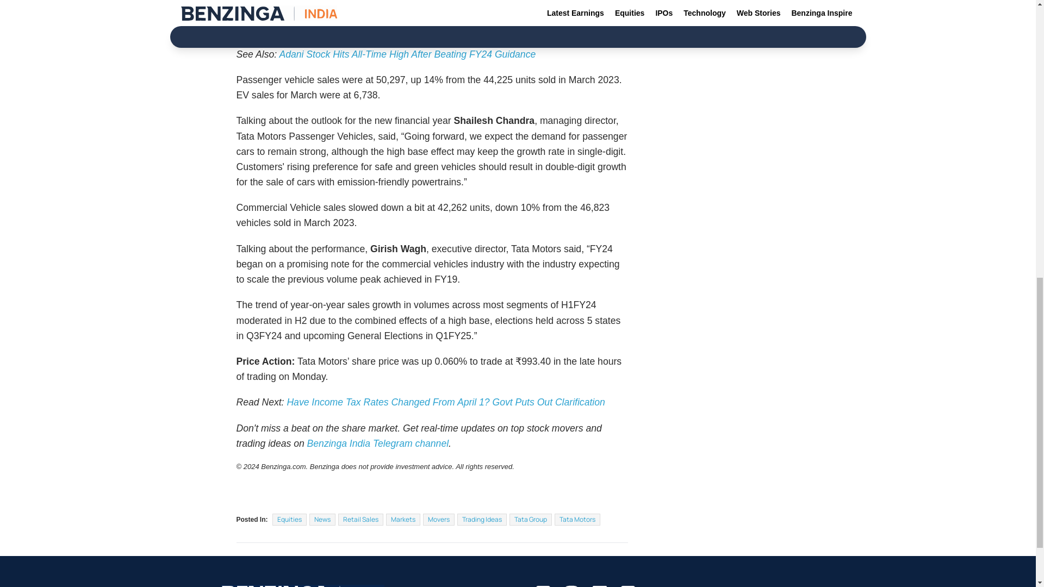  Describe the element at coordinates (531, 520) in the screenshot. I see `Tata Group` at that location.